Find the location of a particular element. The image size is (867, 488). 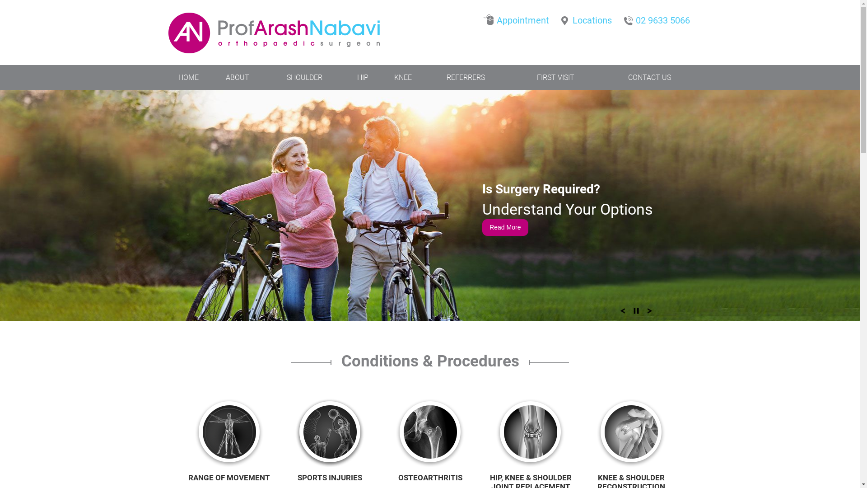

SHOULDER is located at coordinates (305, 78).